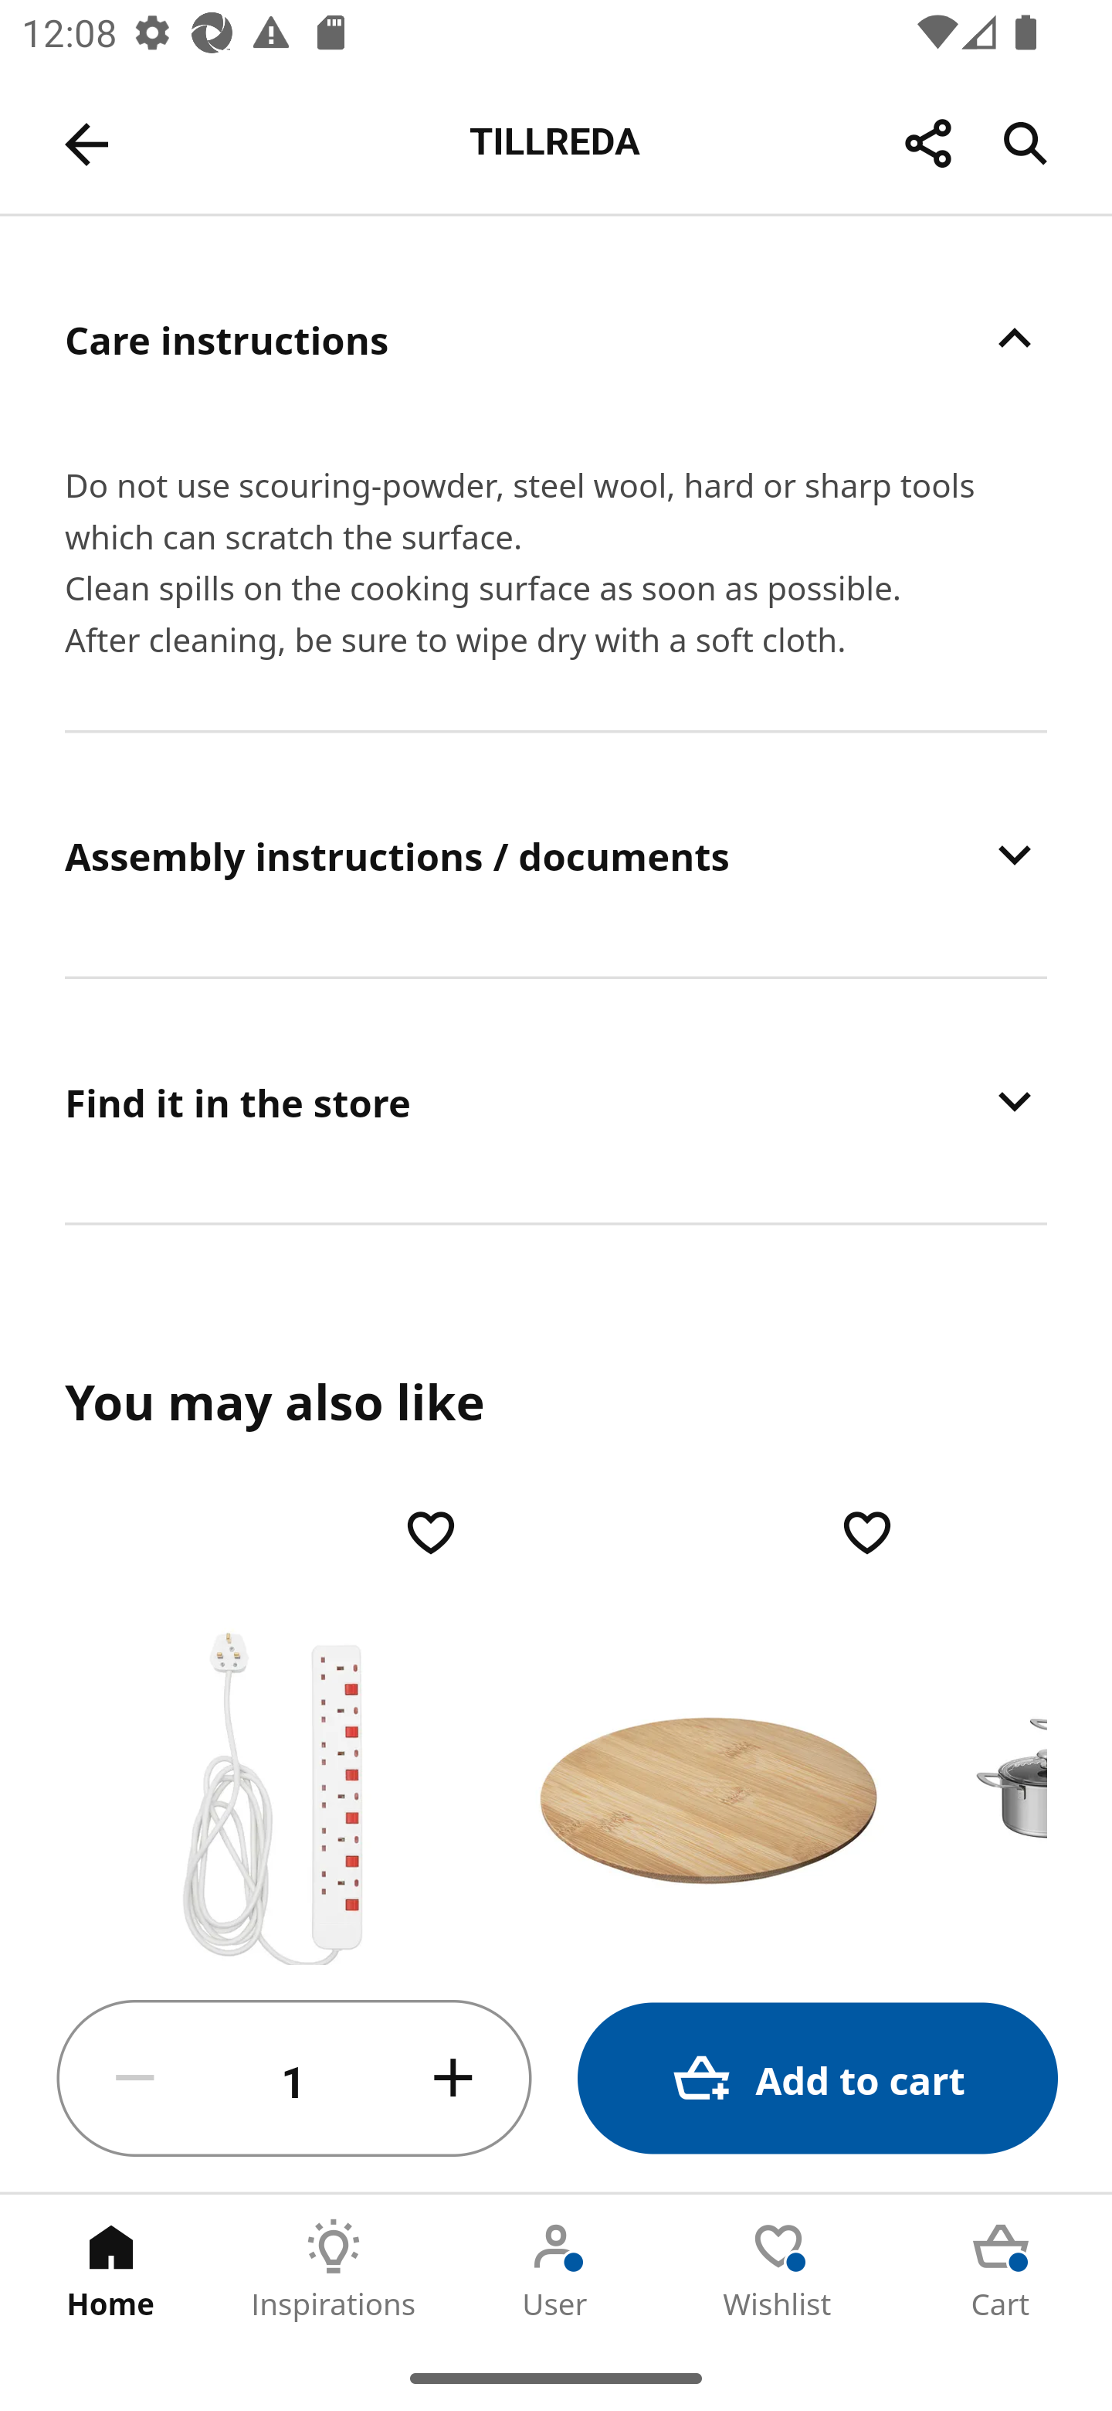 This screenshot has width=1112, height=2411. I want to click on Care instructions, so click(556, 338).